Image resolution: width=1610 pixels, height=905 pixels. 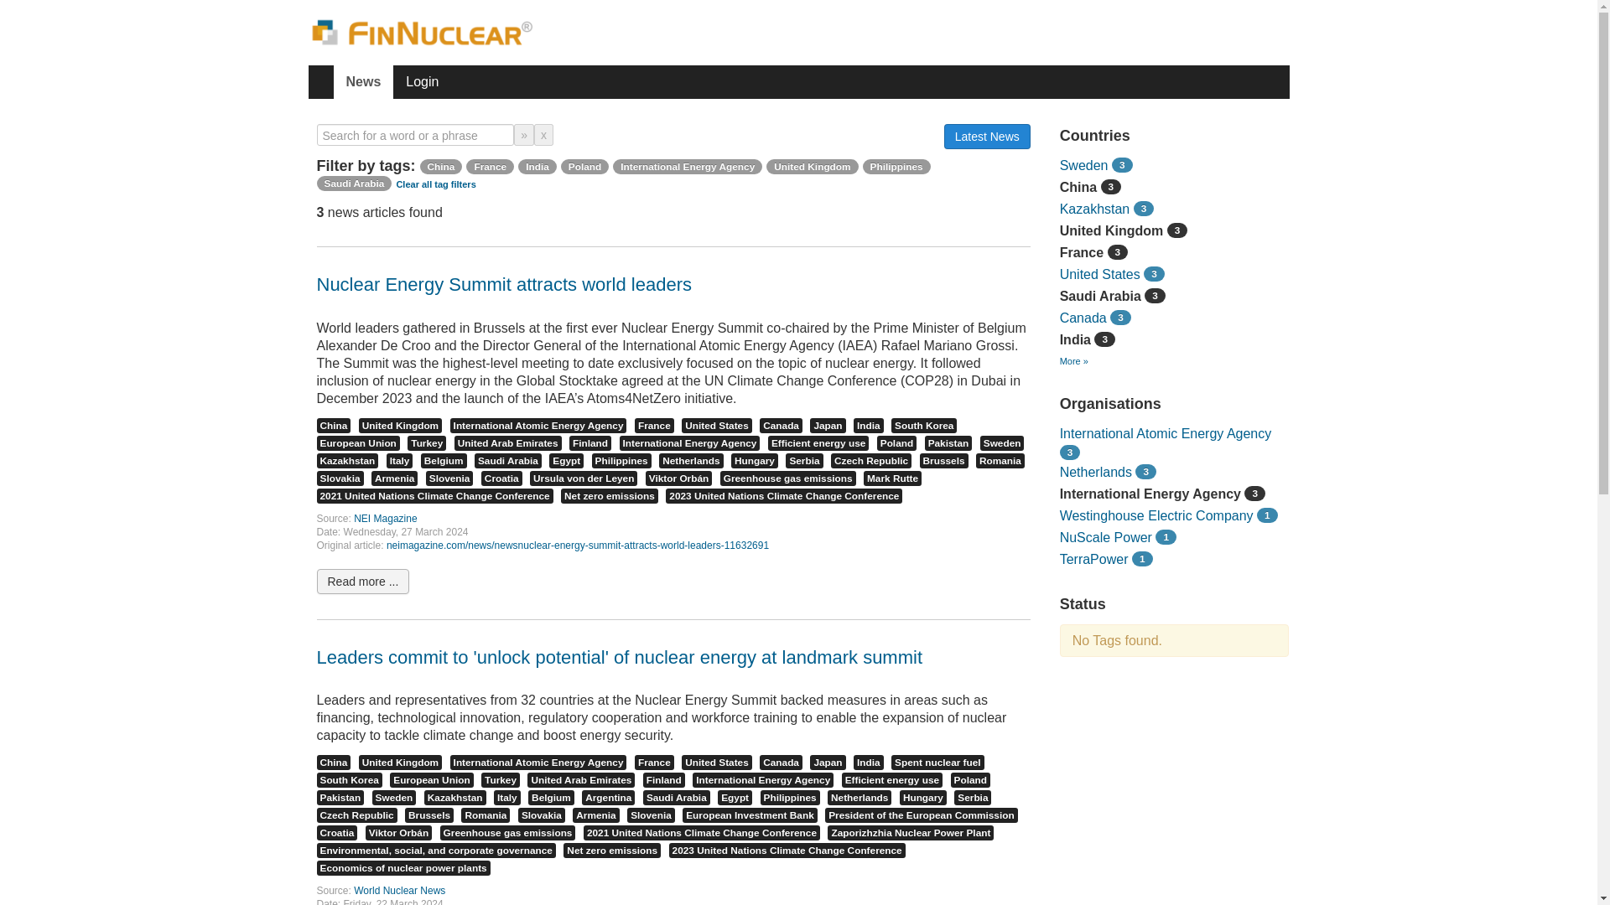 What do you see at coordinates (347, 461) in the screenshot?
I see `Kazakhstan` at bounding box center [347, 461].